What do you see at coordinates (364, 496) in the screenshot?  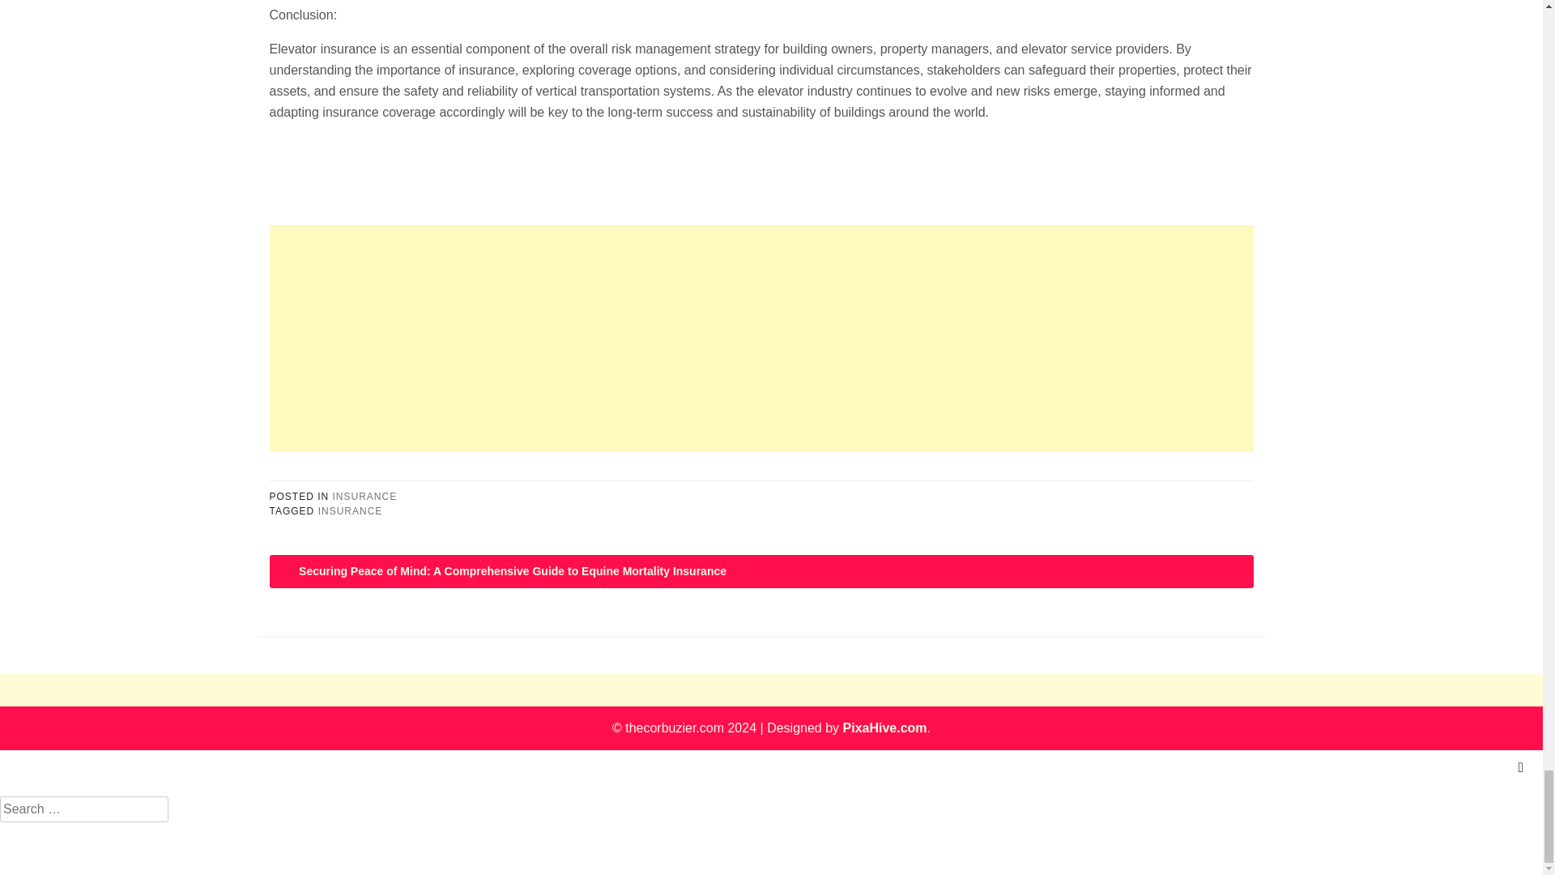 I see `INSURANCE` at bounding box center [364, 496].